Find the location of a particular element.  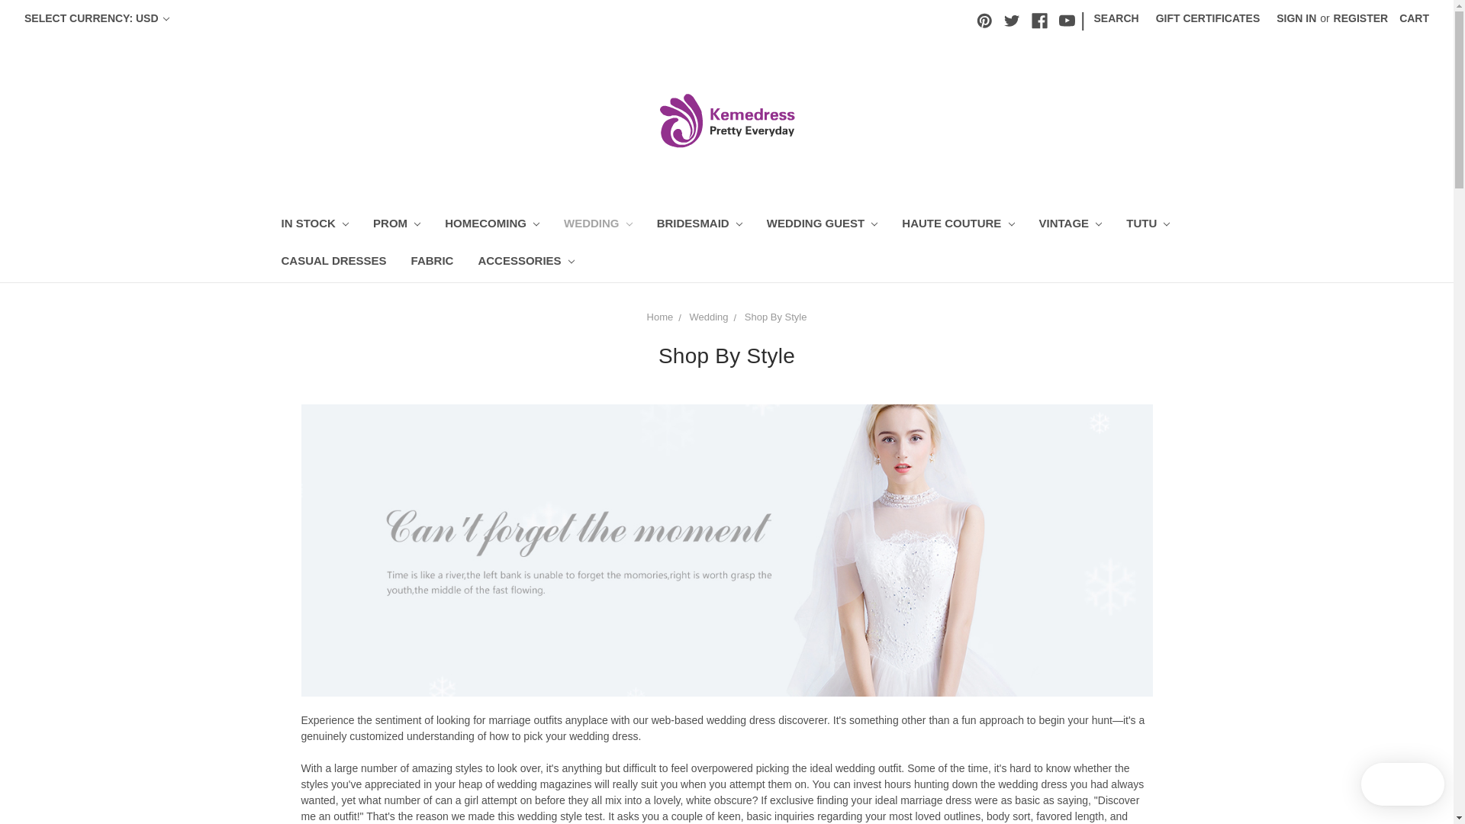

Kemedress is located at coordinates (726, 120).